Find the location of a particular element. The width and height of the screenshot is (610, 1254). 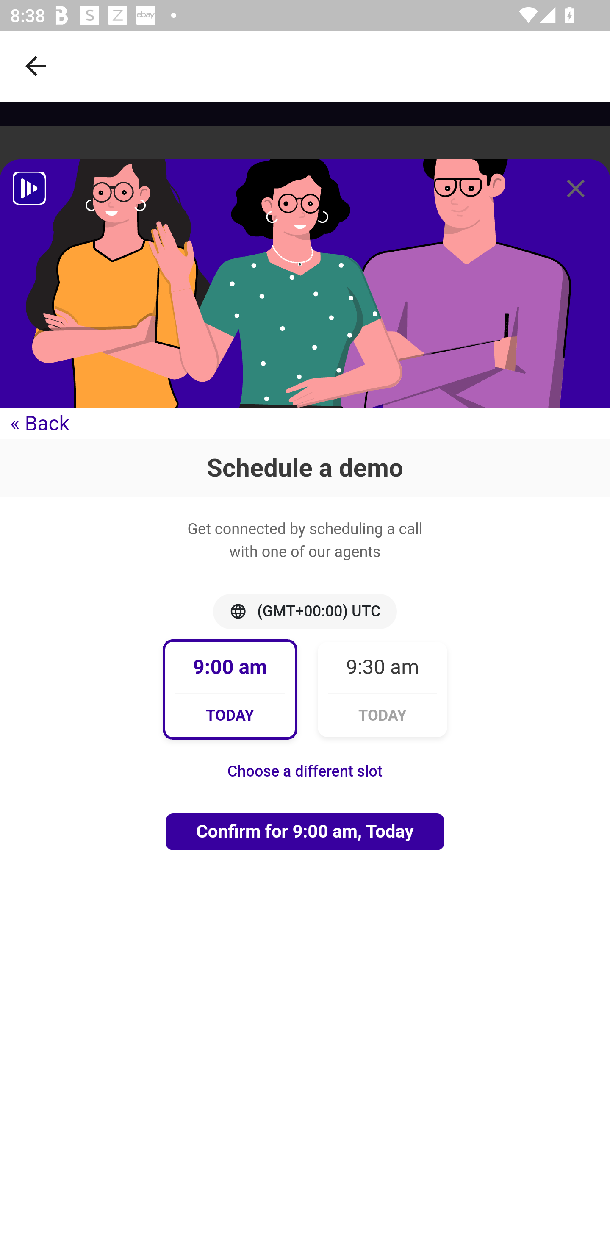

language (GMT+00:00) UTC is located at coordinates (305, 611).